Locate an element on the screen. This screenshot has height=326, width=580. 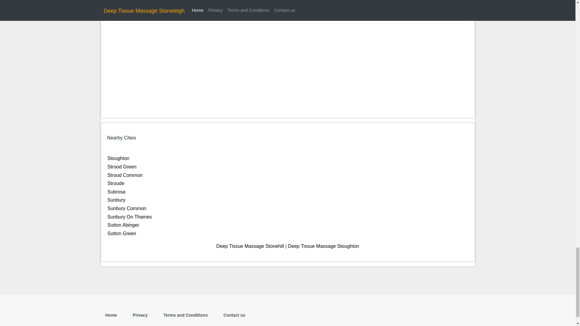
Stroude is located at coordinates (116, 183).